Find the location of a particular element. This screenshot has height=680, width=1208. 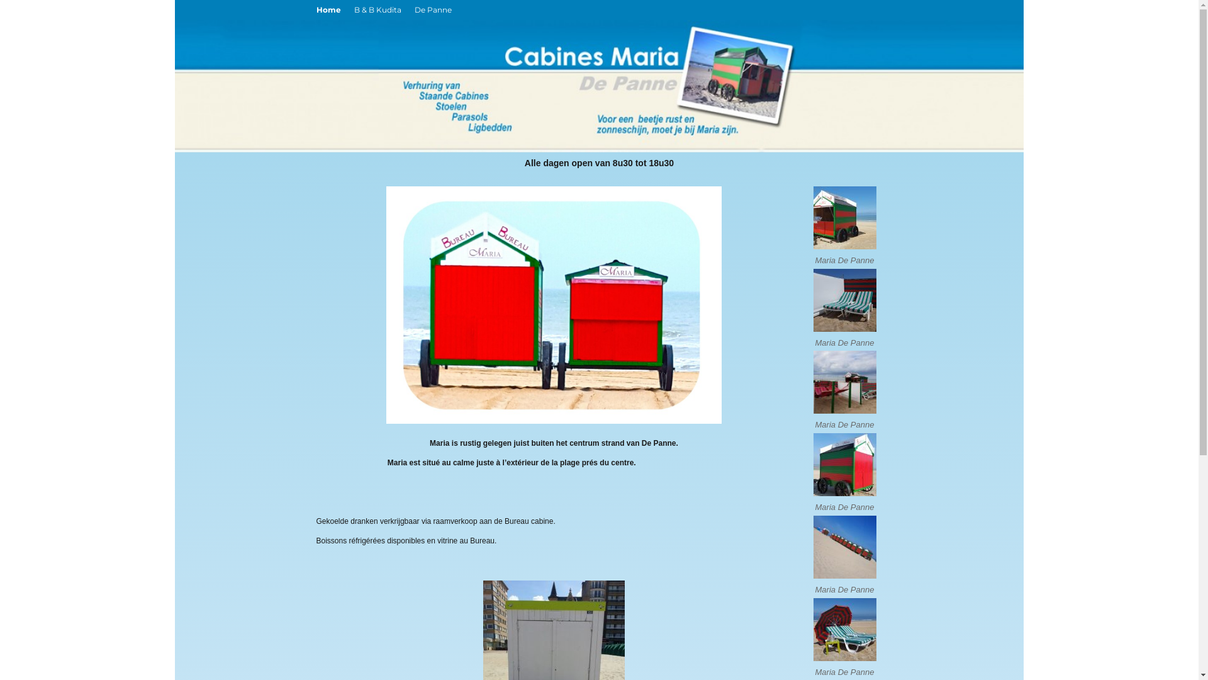

B & B Kudita is located at coordinates (377, 10).